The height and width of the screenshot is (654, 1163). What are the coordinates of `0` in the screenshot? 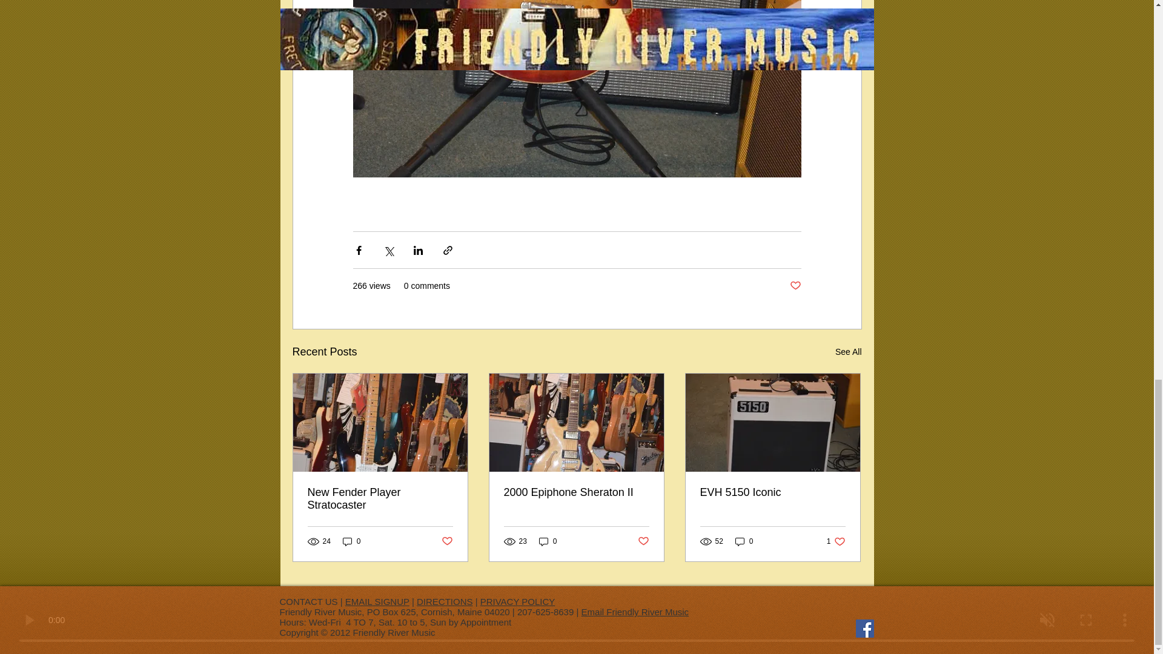 It's located at (351, 541).